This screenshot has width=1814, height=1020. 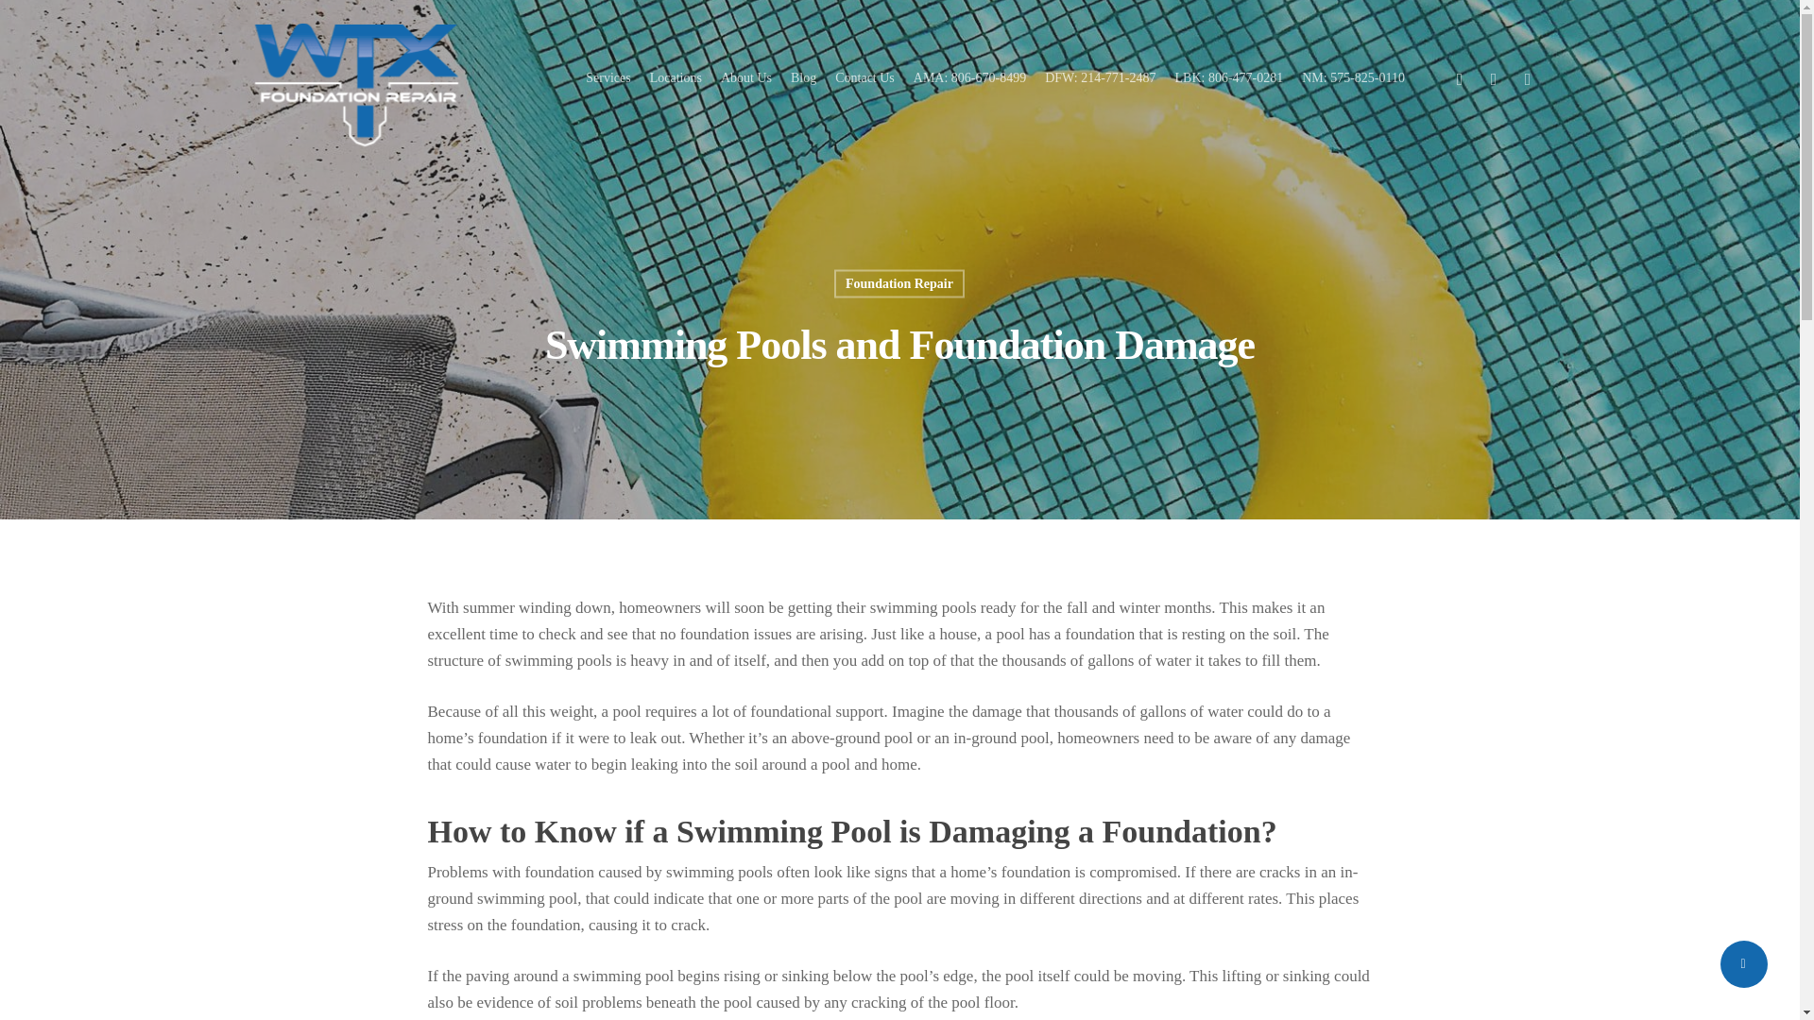 What do you see at coordinates (676, 77) in the screenshot?
I see `Locations` at bounding box center [676, 77].